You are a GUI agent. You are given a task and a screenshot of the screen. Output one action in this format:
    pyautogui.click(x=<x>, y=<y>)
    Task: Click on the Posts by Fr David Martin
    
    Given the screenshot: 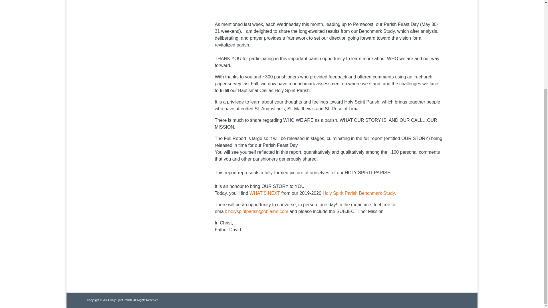 What is the action you would take?
    pyautogui.click(x=259, y=3)
    